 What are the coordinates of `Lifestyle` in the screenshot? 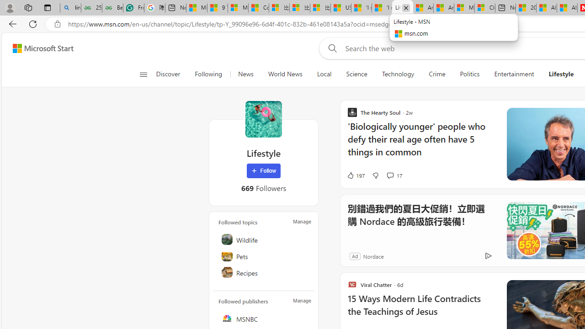 It's located at (263, 119).